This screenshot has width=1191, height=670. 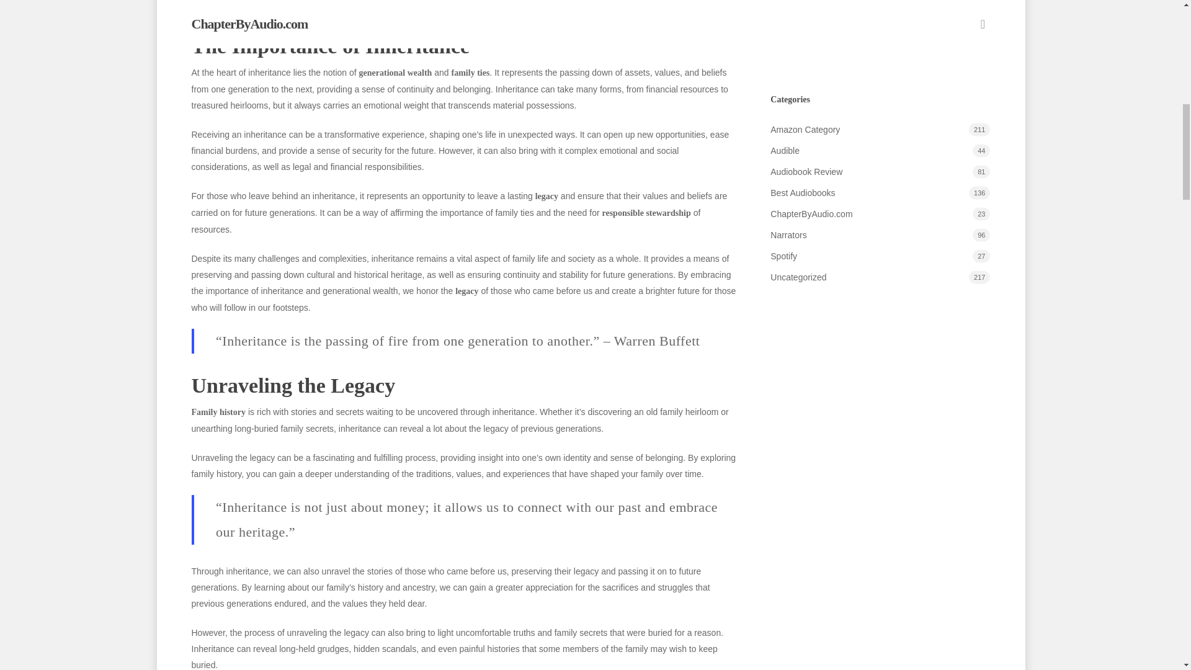 What do you see at coordinates (880, 129) in the screenshot?
I see `Amazon Category` at bounding box center [880, 129].